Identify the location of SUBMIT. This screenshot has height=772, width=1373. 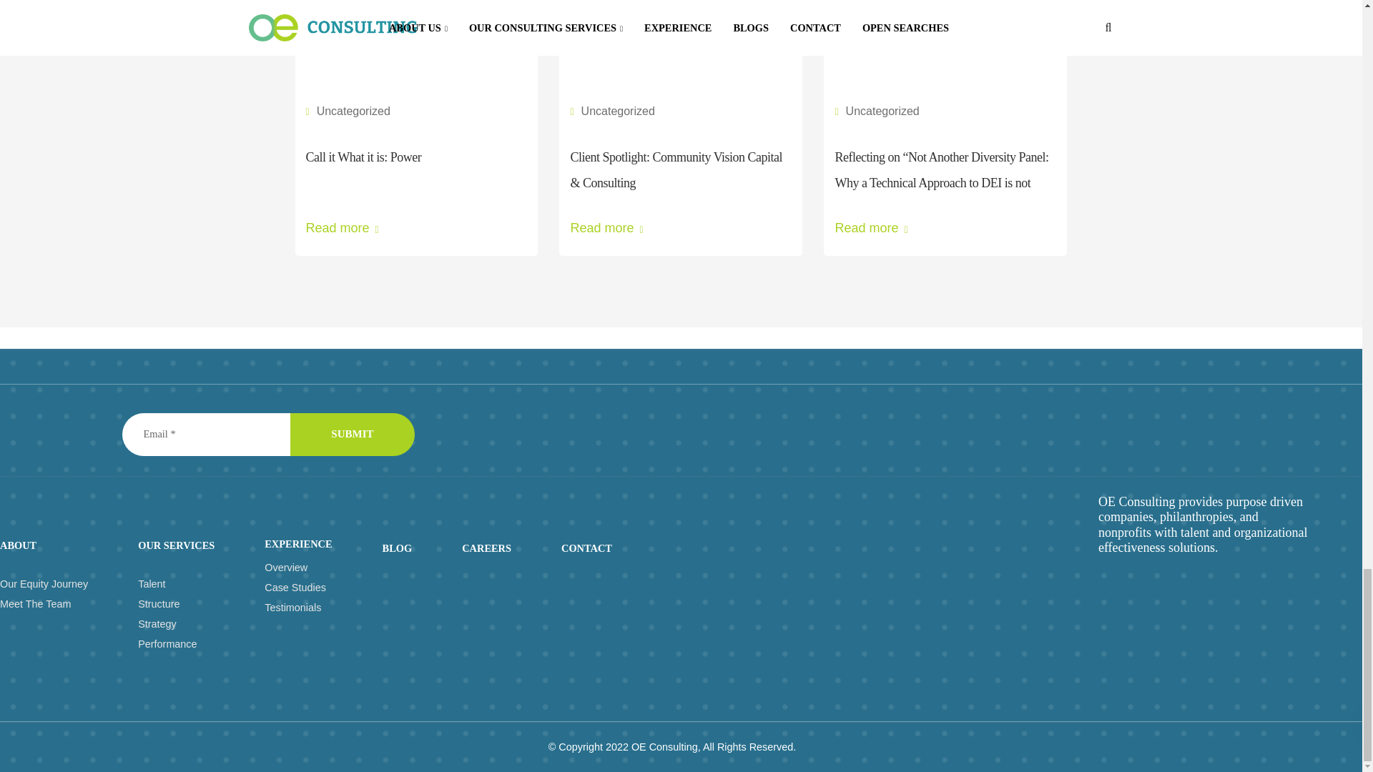
(352, 435).